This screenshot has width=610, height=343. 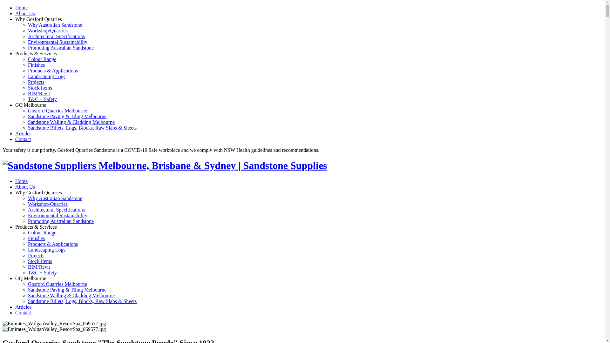 What do you see at coordinates (36, 255) in the screenshot?
I see `Projects` at bounding box center [36, 255].